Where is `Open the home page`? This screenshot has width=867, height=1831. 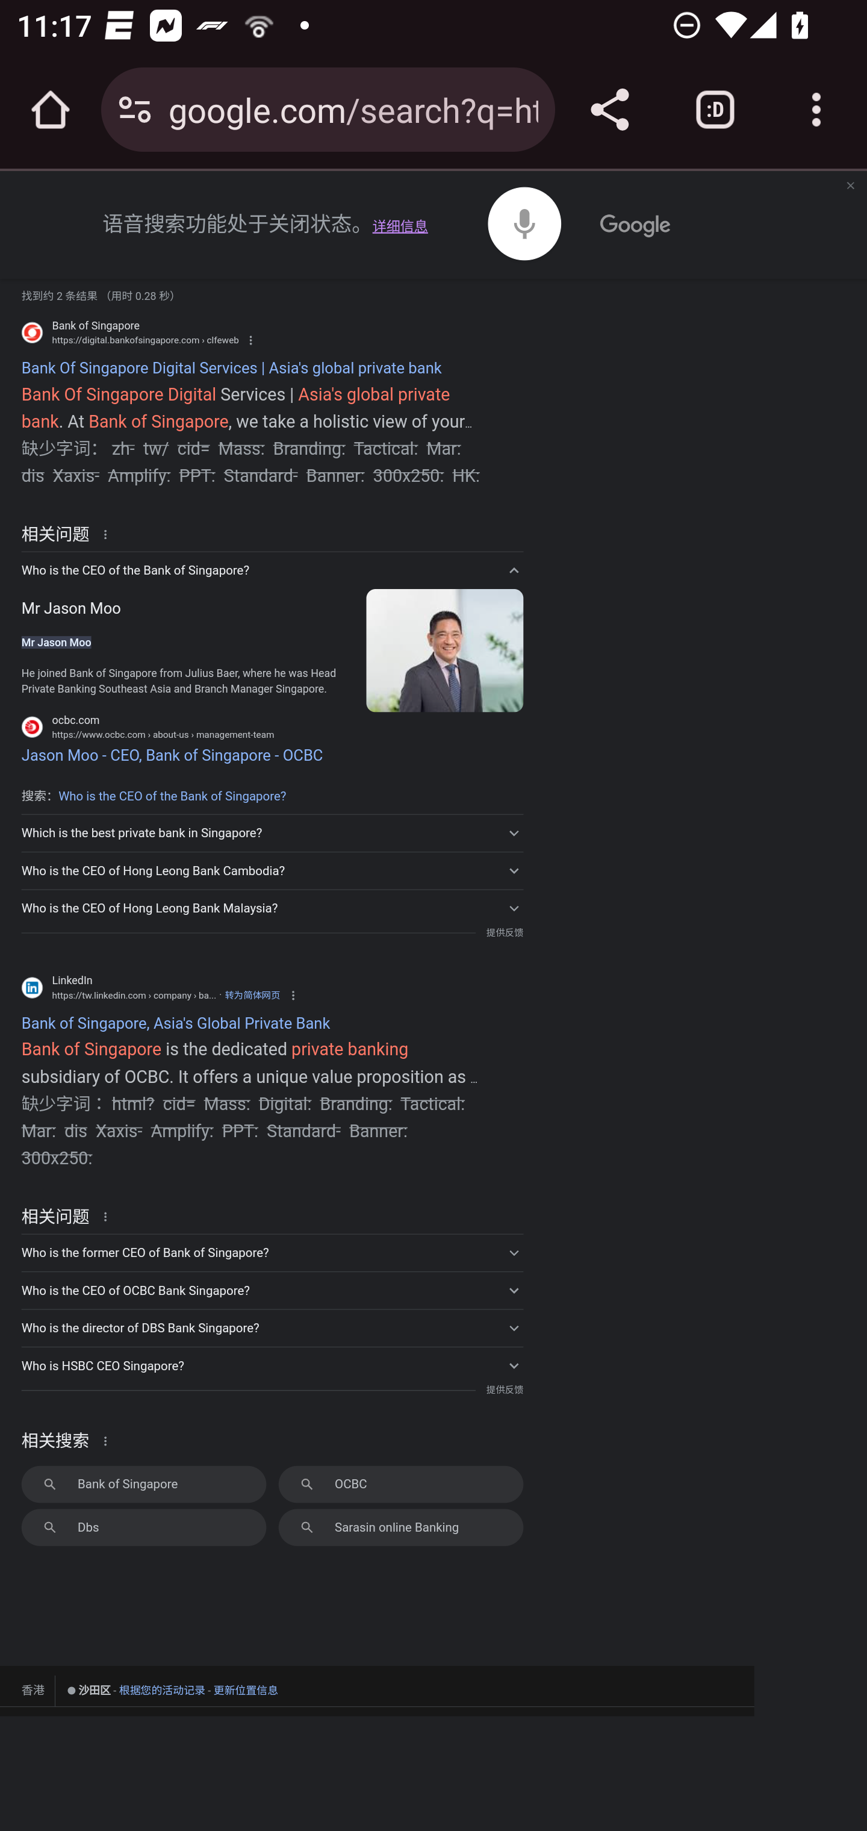
Open the home page is located at coordinates (51, 110).